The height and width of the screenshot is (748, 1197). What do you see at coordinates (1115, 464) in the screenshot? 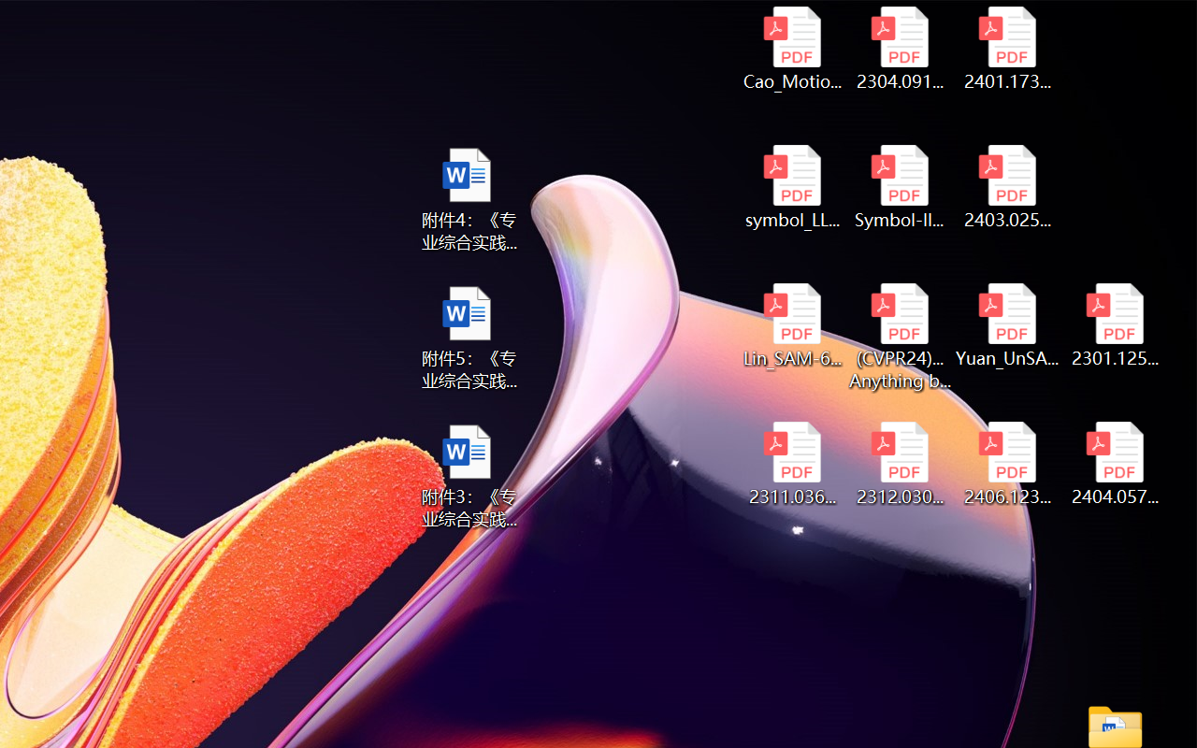
I see `2404.05719v1.pdf` at bounding box center [1115, 464].